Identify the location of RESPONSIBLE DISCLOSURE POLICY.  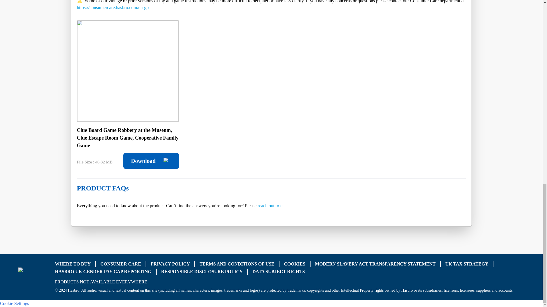
(202, 272).